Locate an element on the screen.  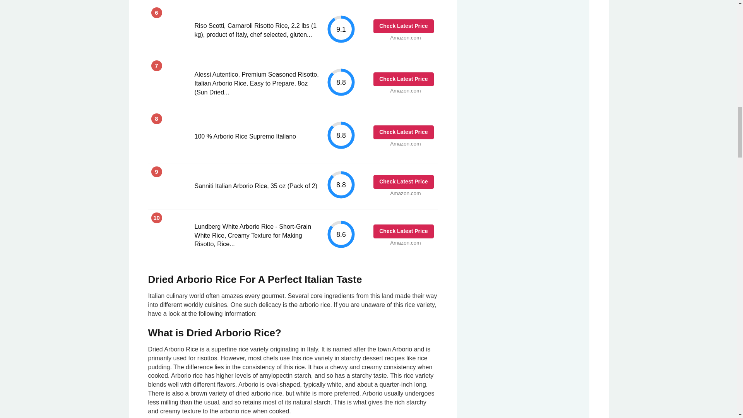
8.6 is located at coordinates (341, 234).